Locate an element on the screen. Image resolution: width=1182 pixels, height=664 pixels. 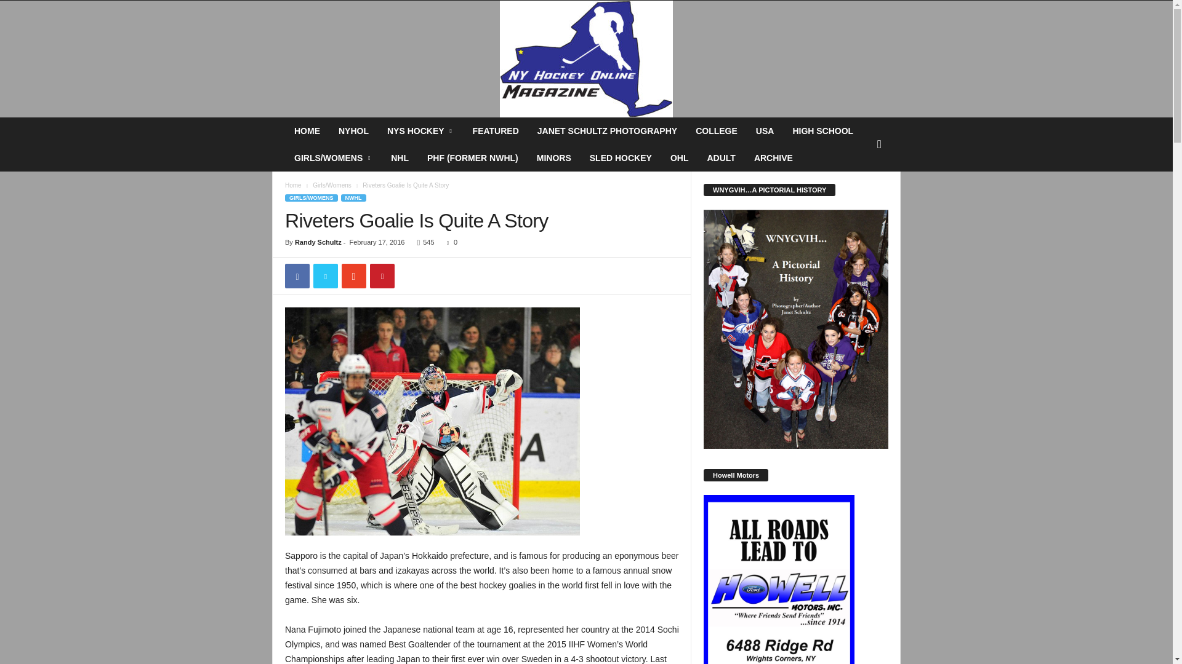
FEATURED is located at coordinates (496, 131).